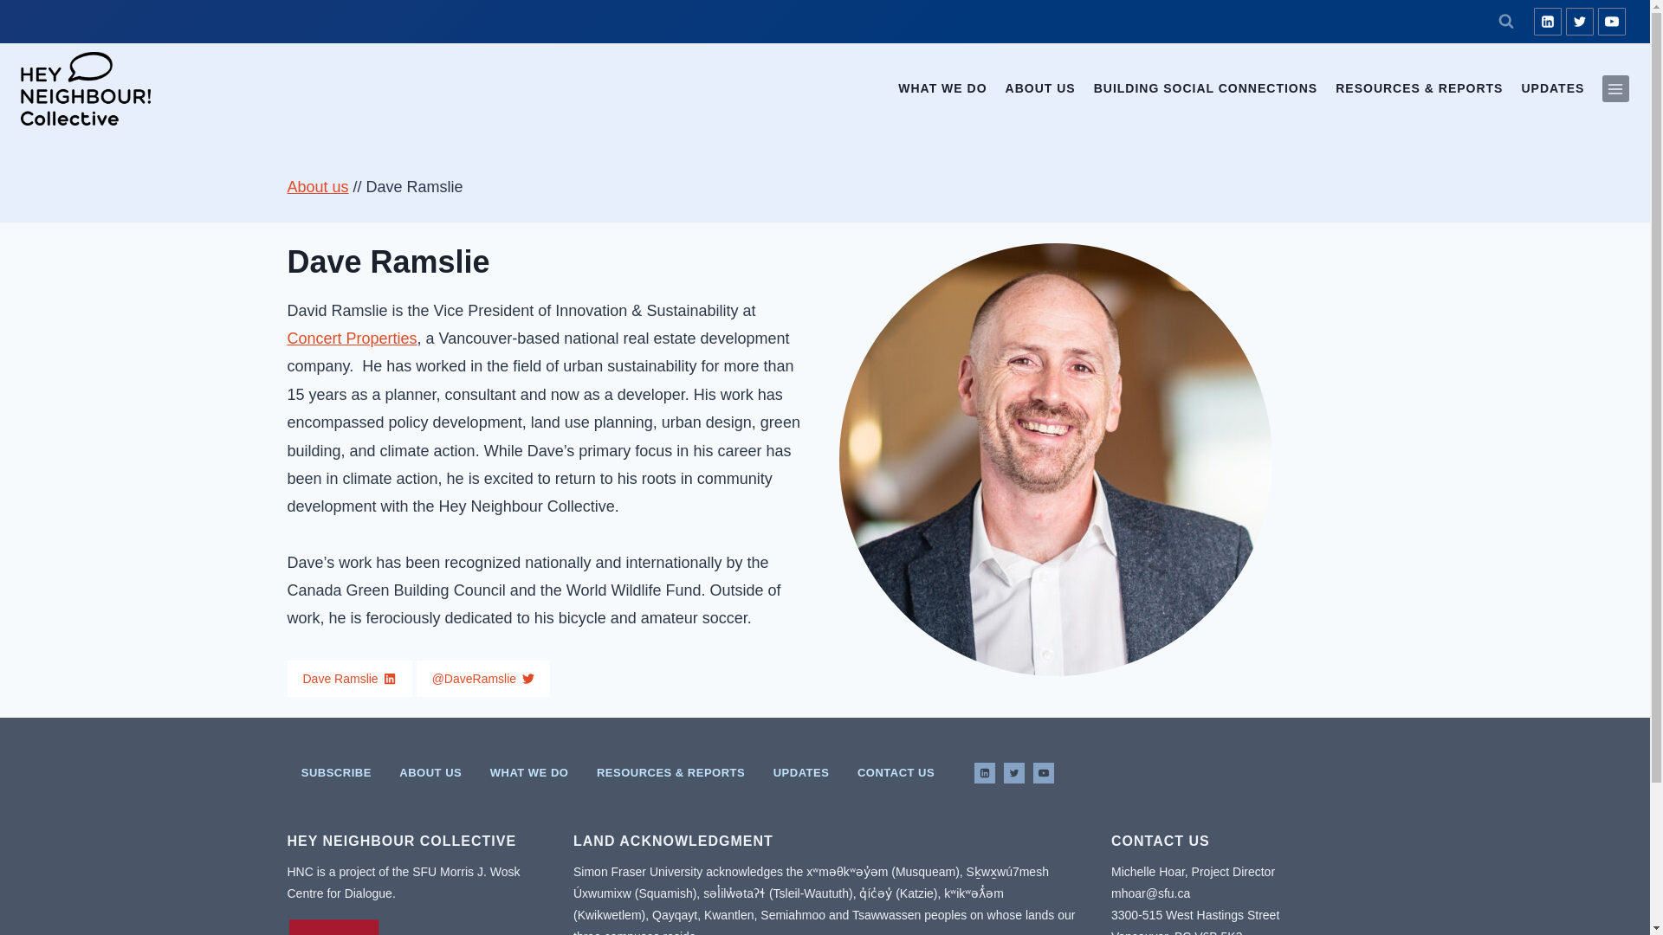 The width and height of the screenshot is (1663, 935). Describe the element at coordinates (336, 772) in the screenshot. I see `SUBSCRIBE` at that location.